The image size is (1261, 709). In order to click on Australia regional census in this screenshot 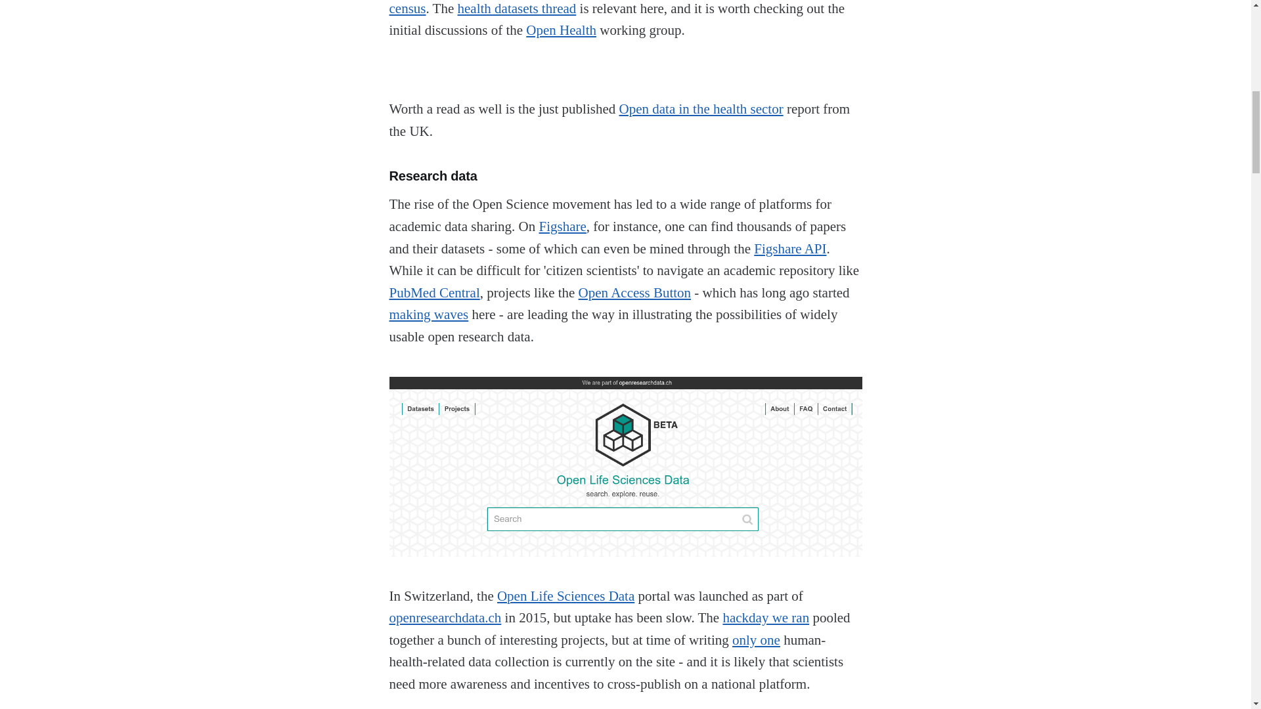, I will do `click(623, 8)`.